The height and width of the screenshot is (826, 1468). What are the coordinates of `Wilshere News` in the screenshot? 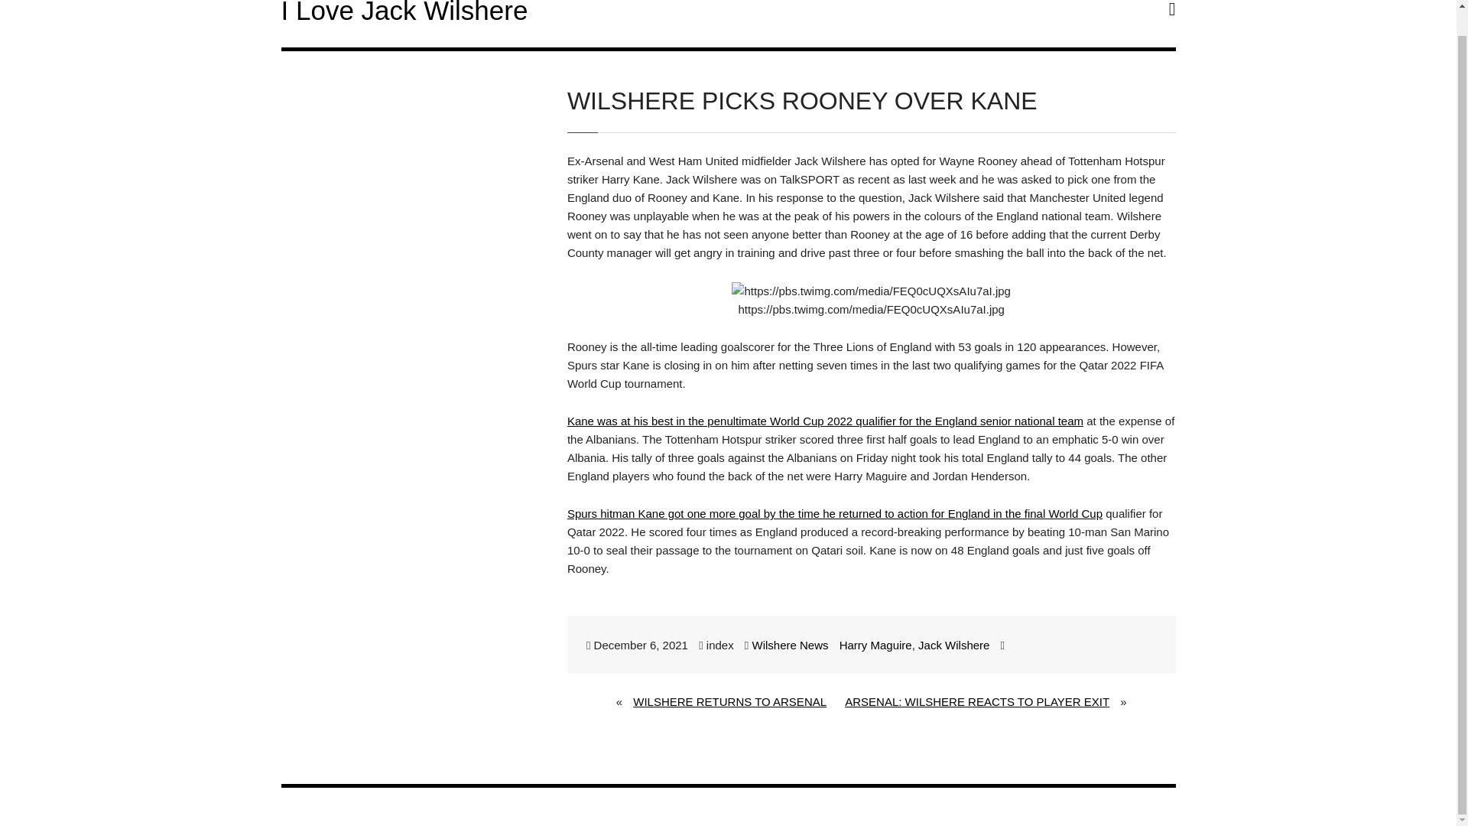 It's located at (789, 645).